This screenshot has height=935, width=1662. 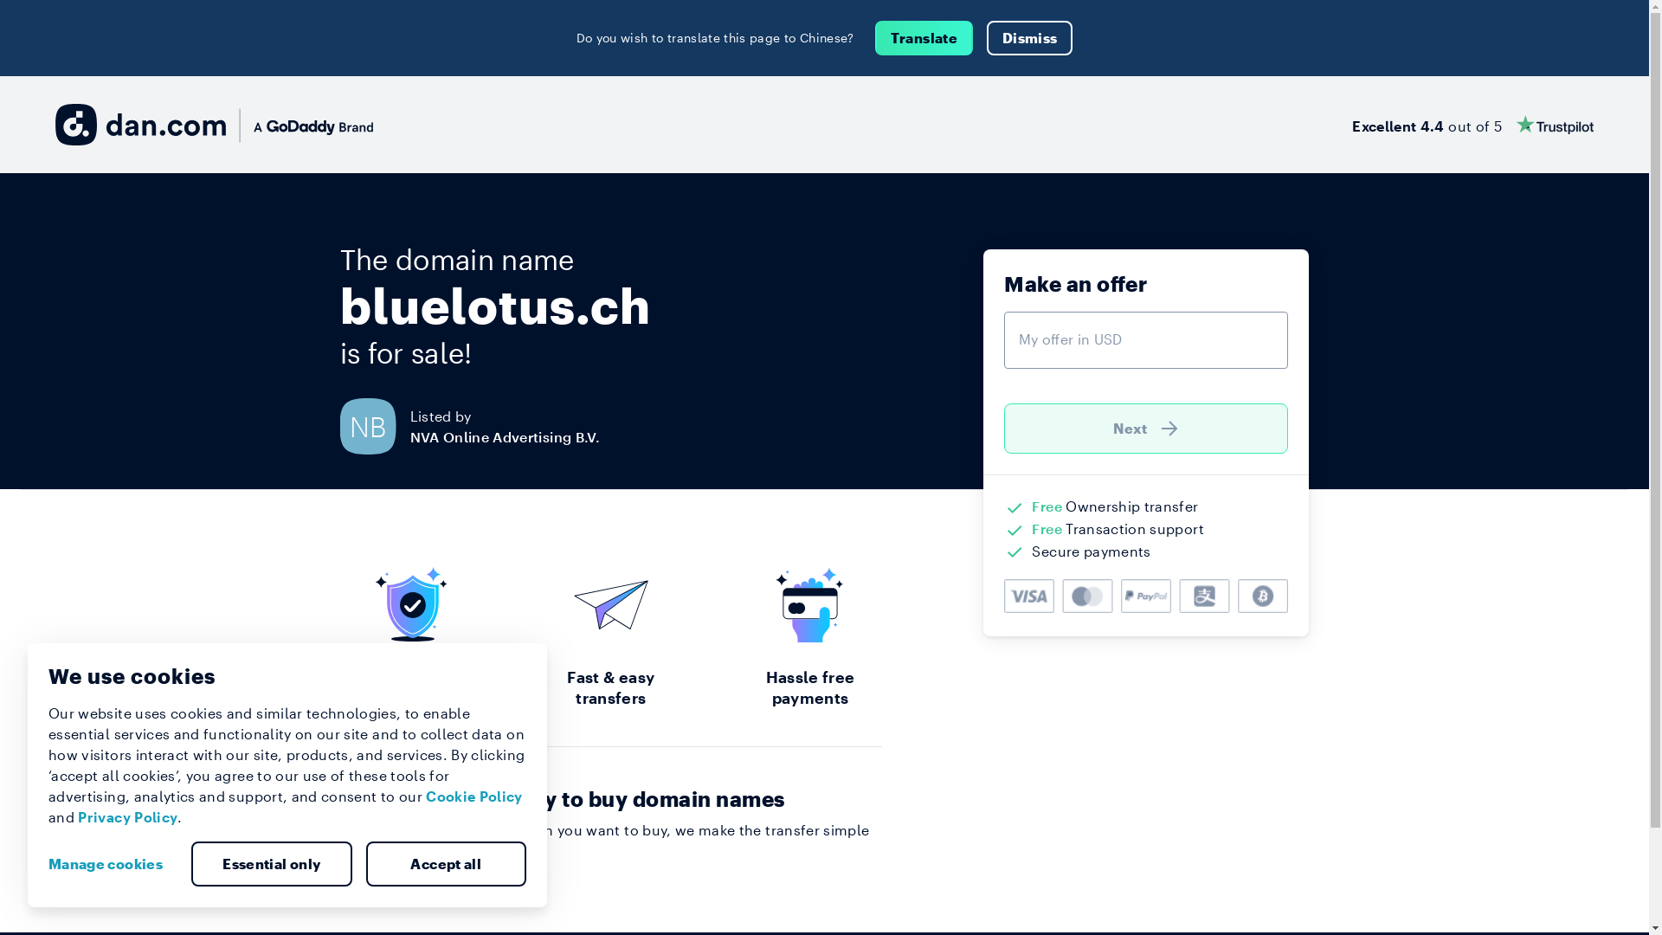 What do you see at coordinates (924, 38) in the screenshot?
I see `Translate` at bounding box center [924, 38].